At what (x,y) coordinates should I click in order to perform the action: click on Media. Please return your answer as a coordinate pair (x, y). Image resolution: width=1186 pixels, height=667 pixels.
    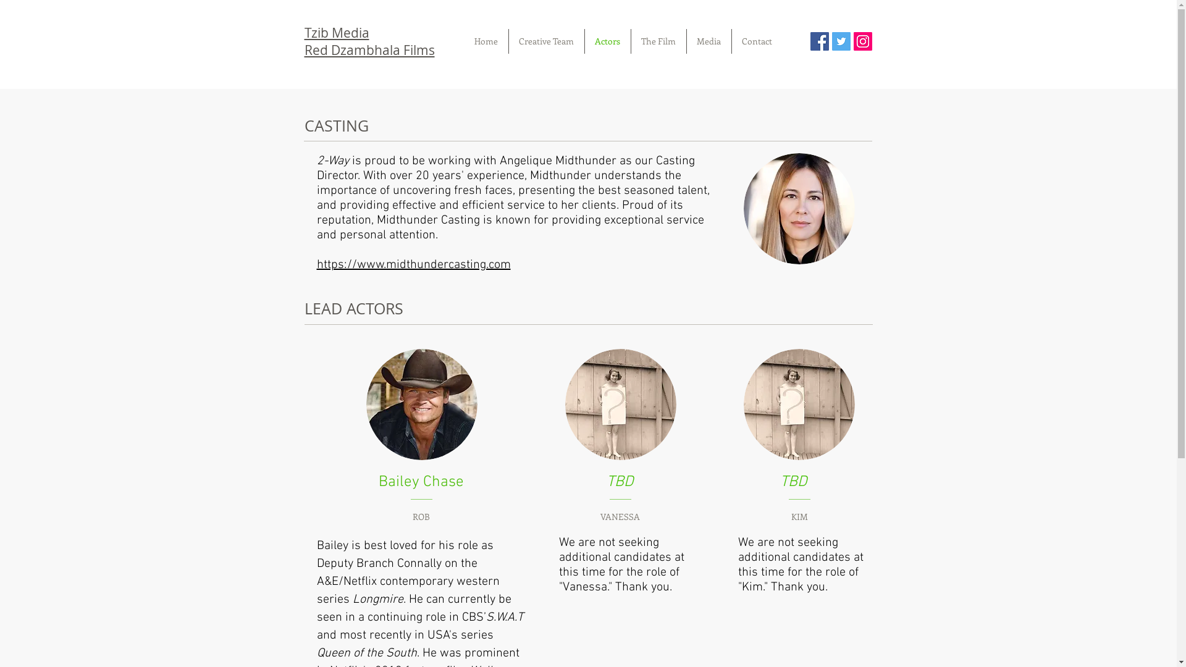
    Looking at the image, I should click on (709, 41).